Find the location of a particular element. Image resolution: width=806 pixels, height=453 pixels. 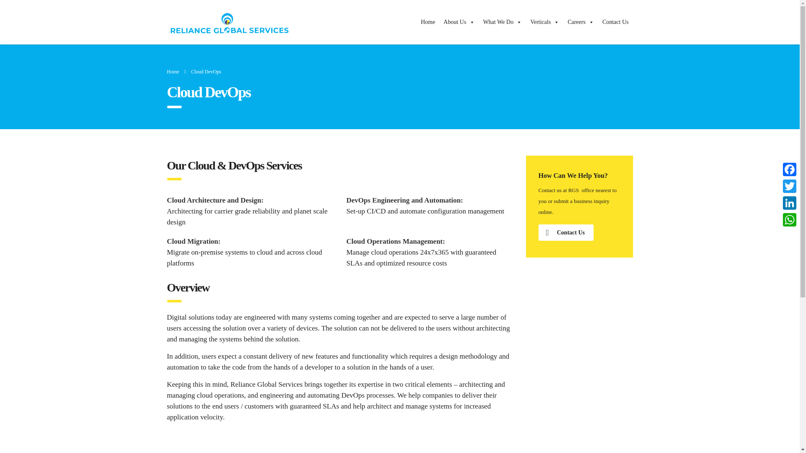

Home is located at coordinates (428, 22).